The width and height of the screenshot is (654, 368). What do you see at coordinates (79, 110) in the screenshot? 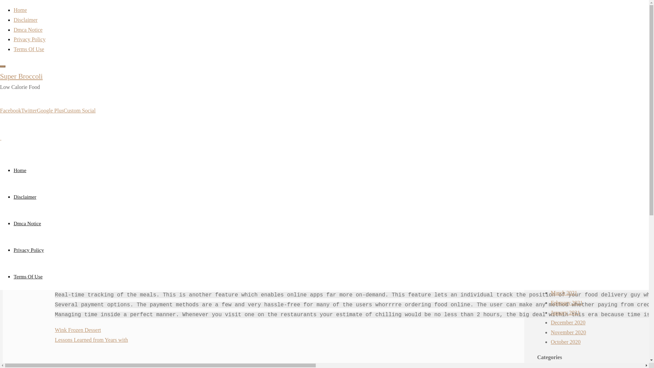
I see `Custom Social` at bounding box center [79, 110].